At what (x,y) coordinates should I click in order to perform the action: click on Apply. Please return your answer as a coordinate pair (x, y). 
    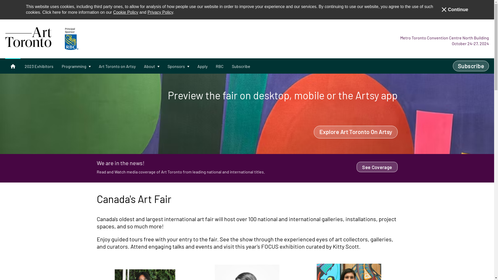
    Looking at the image, I should click on (202, 66).